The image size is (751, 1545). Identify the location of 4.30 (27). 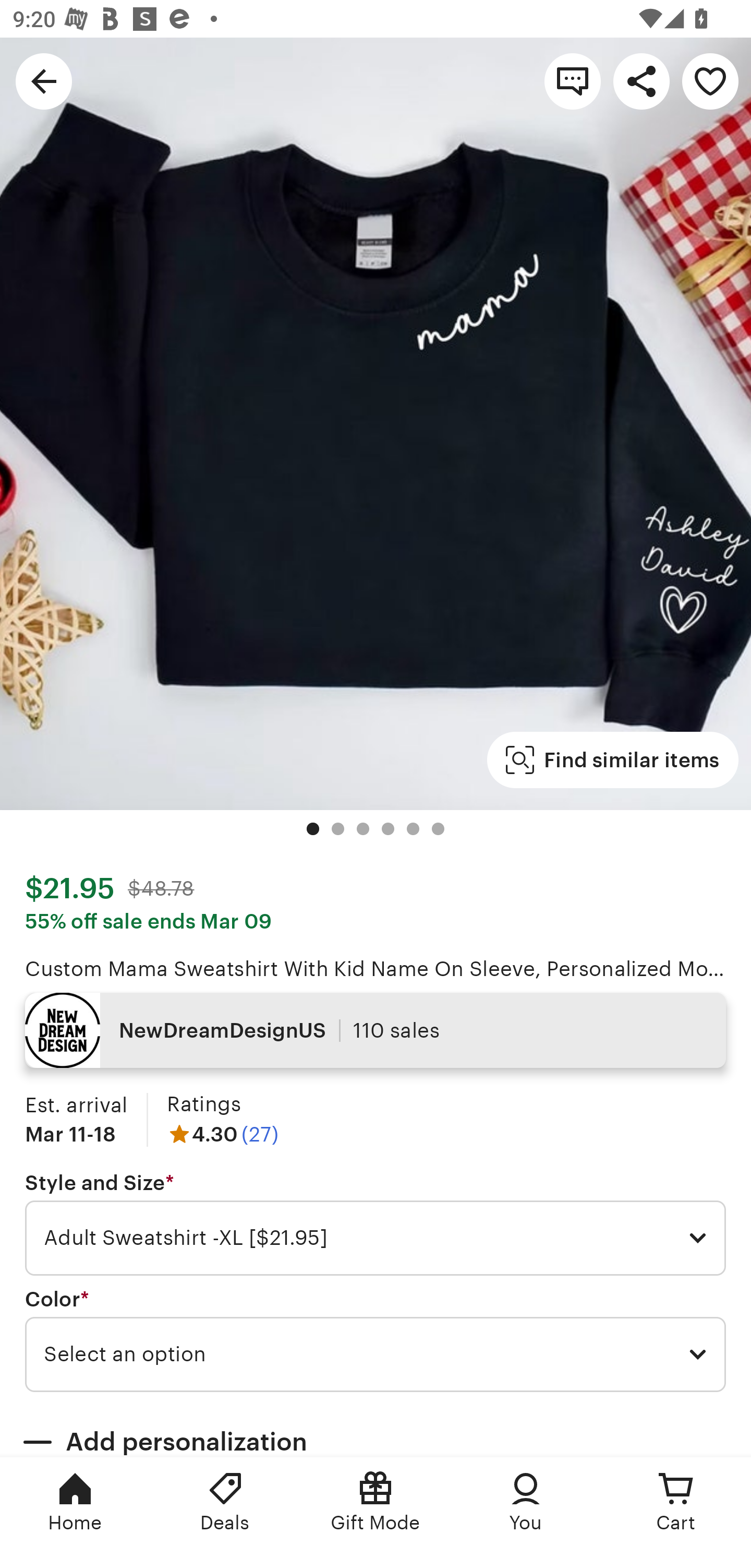
(222, 1134).